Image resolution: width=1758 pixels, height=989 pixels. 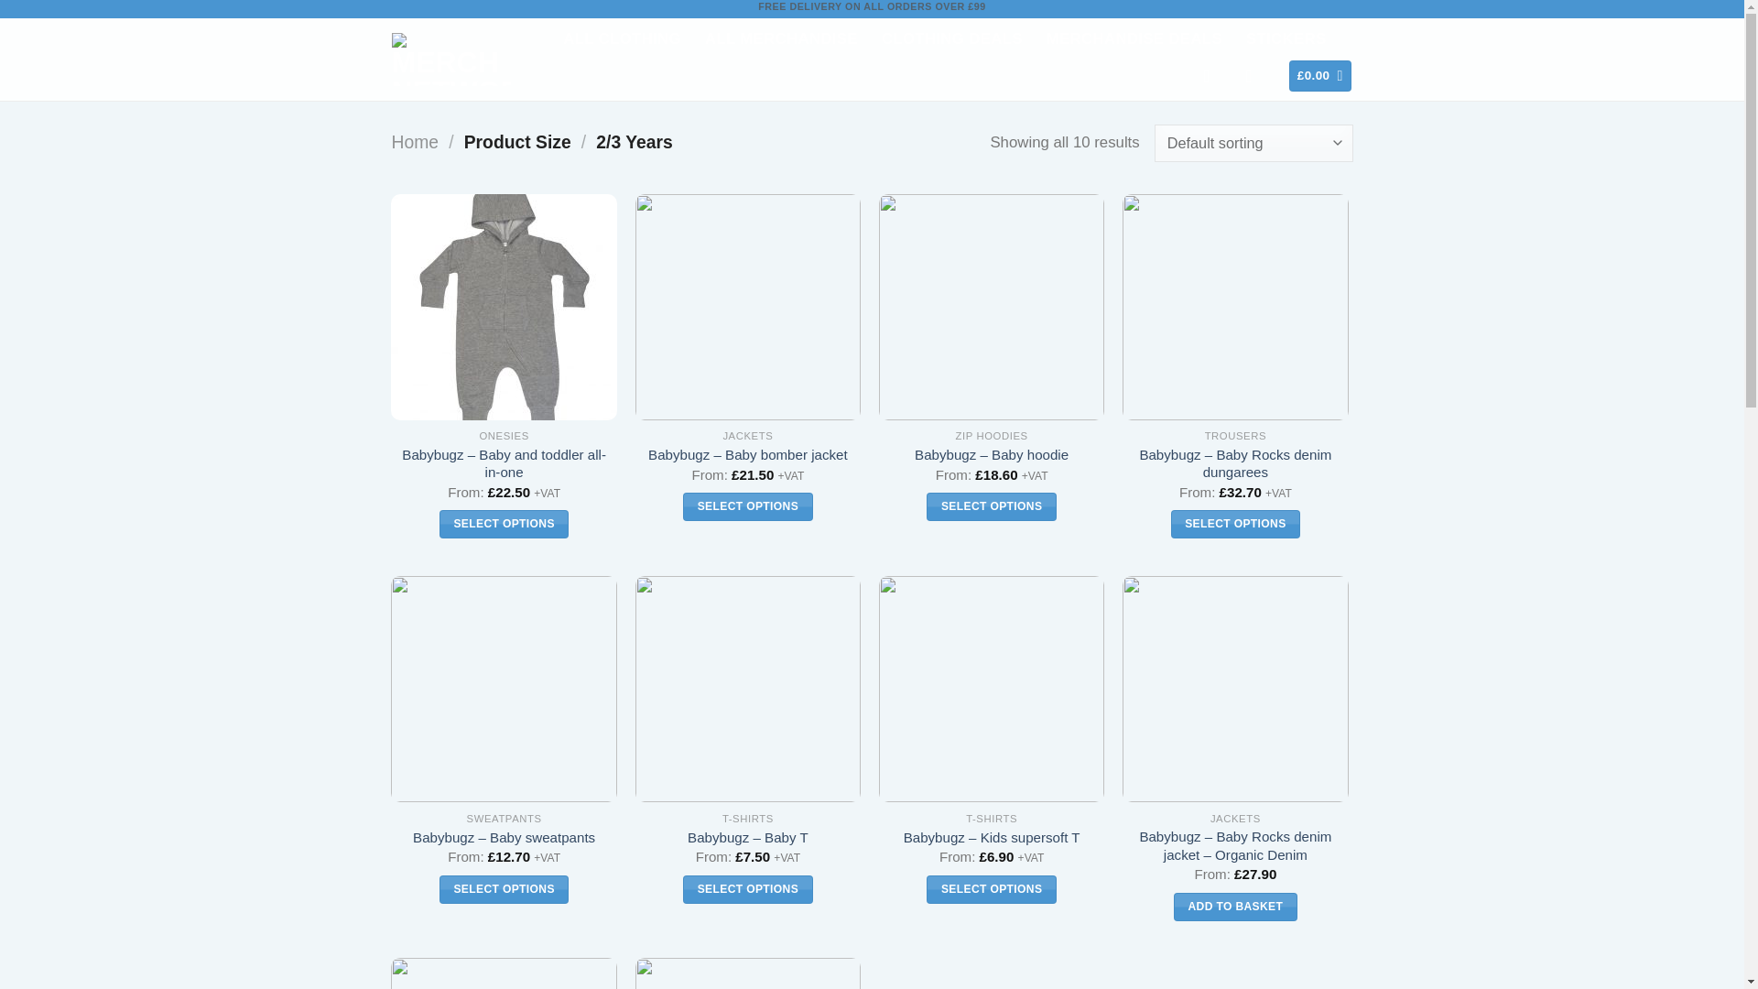 What do you see at coordinates (991, 506) in the screenshot?
I see `SELECT OPTIONS` at bounding box center [991, 506].